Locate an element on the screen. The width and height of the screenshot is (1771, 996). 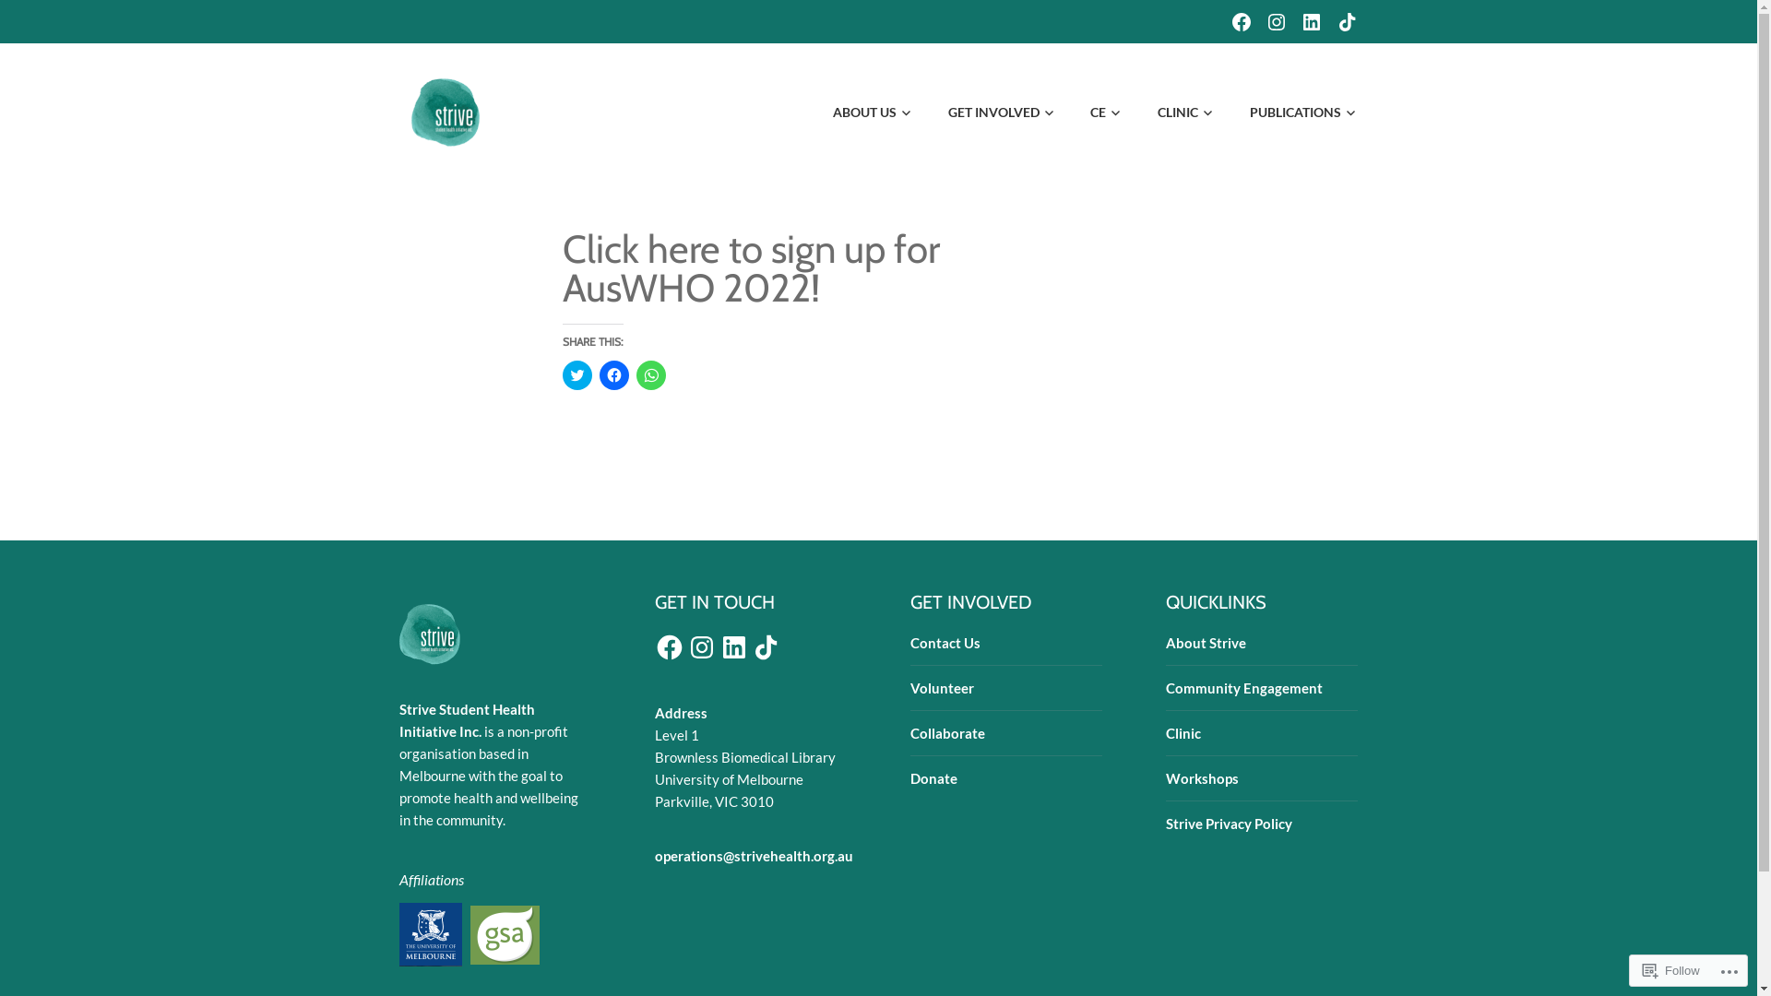
PUBLICATIONS is located at coordinates (1289, 113).